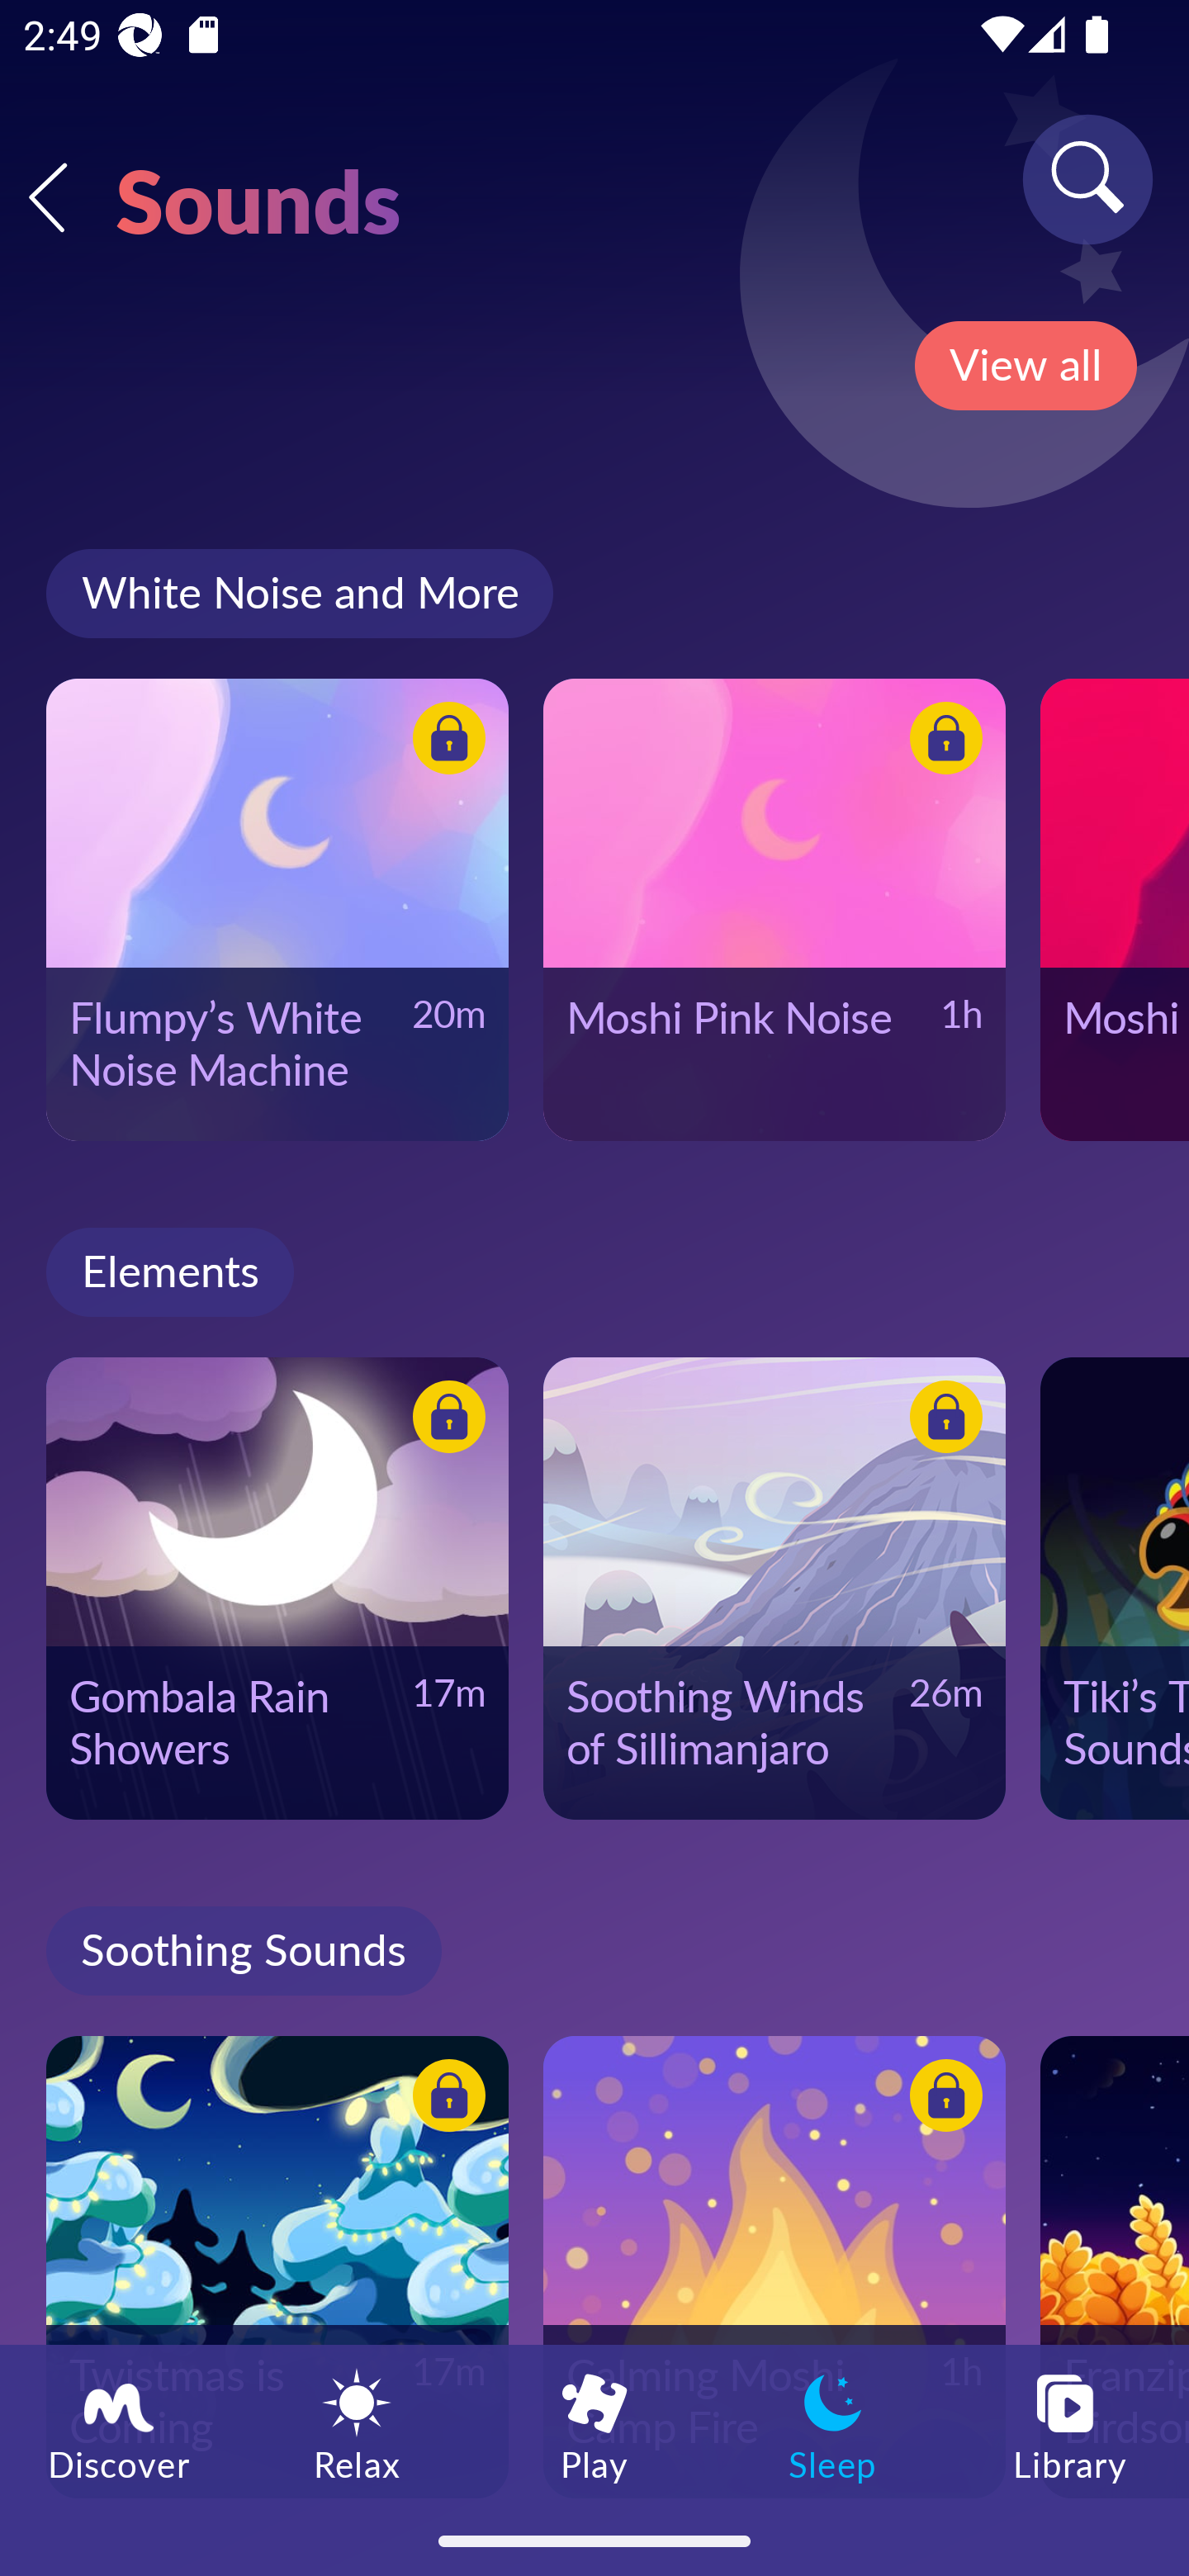 The height and width of the screenshot is (2576, 1189). Describe the element at coordinates (277, 1588) in the screenshot. I see `Featured Content Button Gombala Rain Showers 17m` at that location.